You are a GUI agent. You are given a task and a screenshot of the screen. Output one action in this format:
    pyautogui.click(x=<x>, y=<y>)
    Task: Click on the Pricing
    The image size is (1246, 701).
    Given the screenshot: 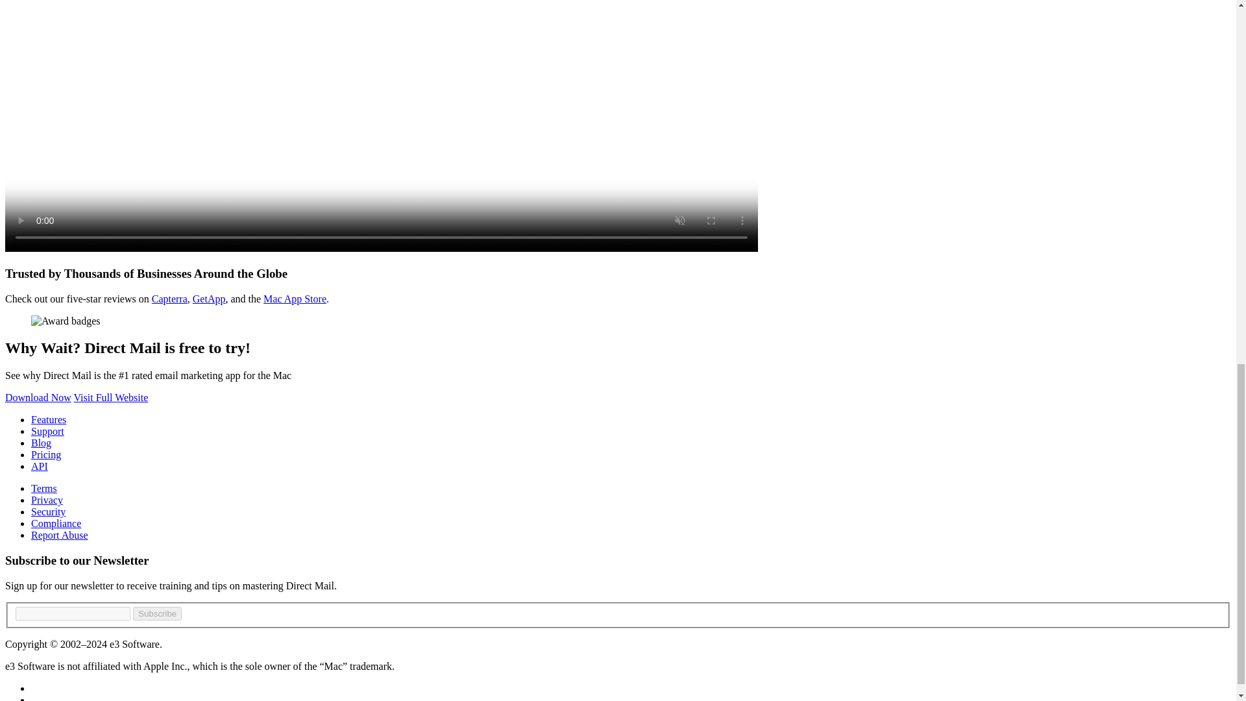 What is the action you would take?
    pyautogui.click(x=46, y=454)
    